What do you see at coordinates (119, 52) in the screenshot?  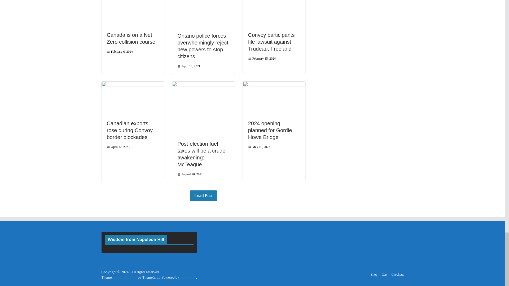 I see `February 6, 2024` at bounding box center [119, 52].